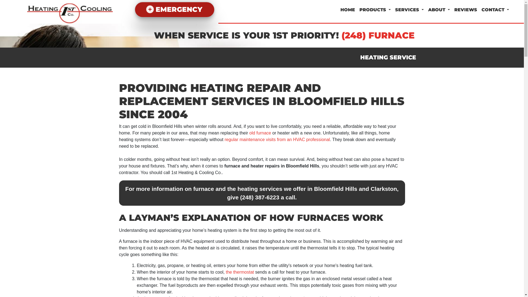 The width and height of the screenshot is (528, 297). What do you see at coordinates (409, 10) in the screenshot?
I see `SERVICES` at bounding box center [409, 10].